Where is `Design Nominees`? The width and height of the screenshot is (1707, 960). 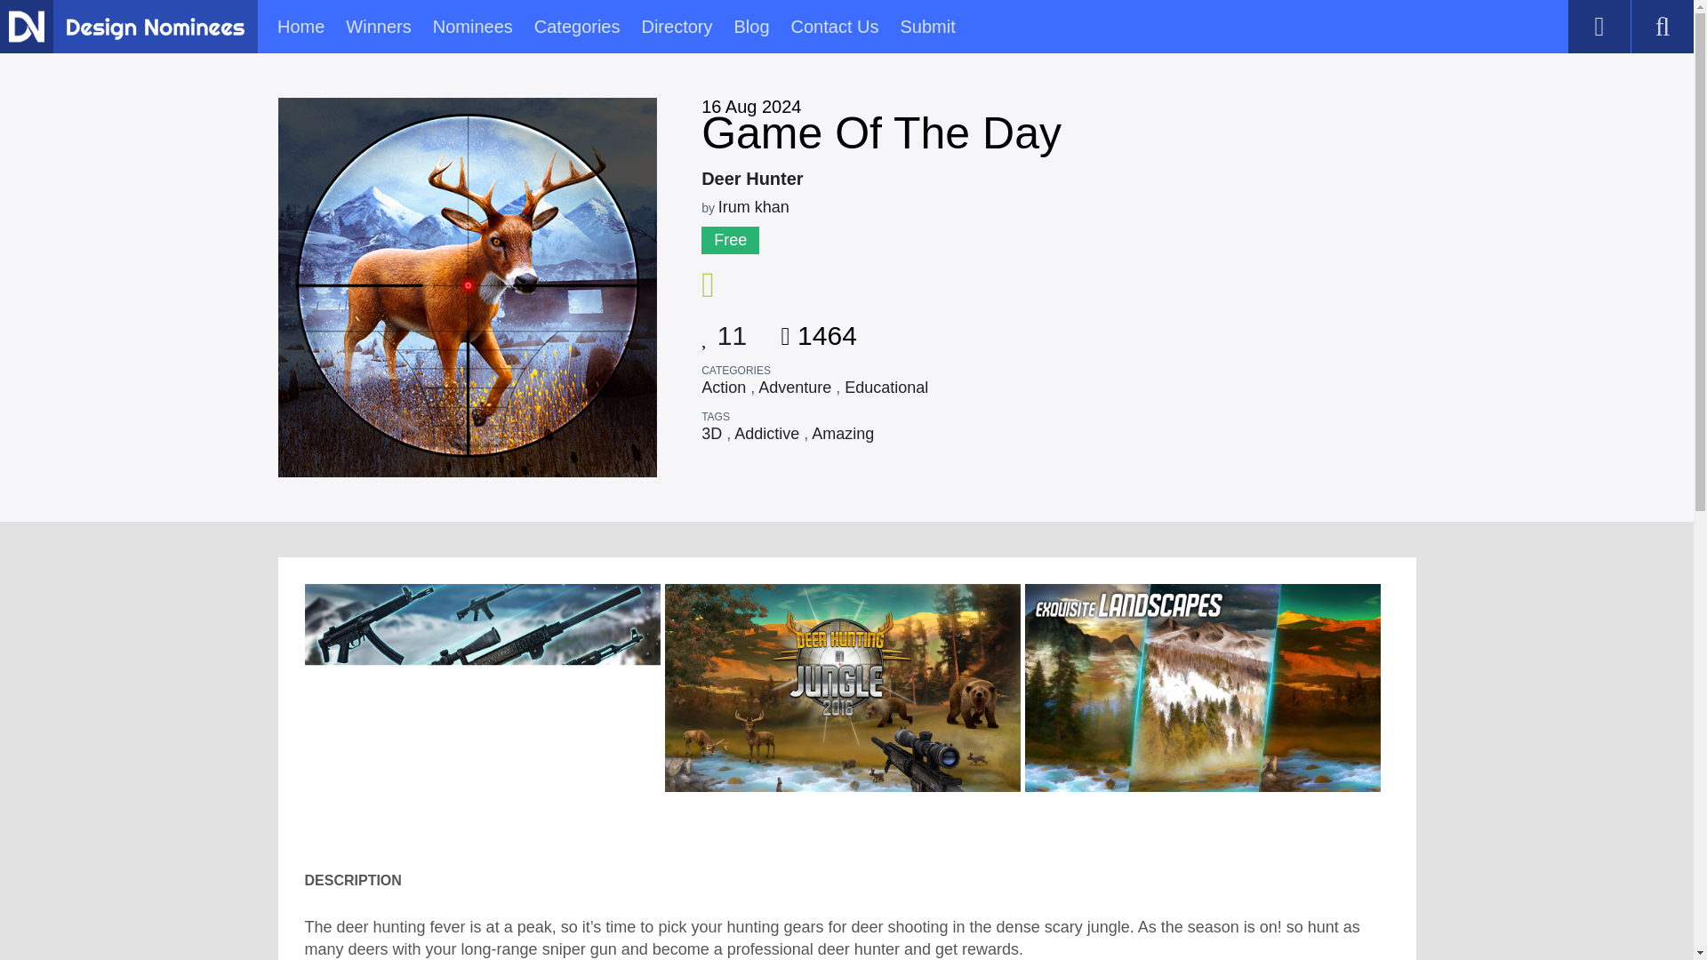 Design Nominees is located at coordinates (155, 28).